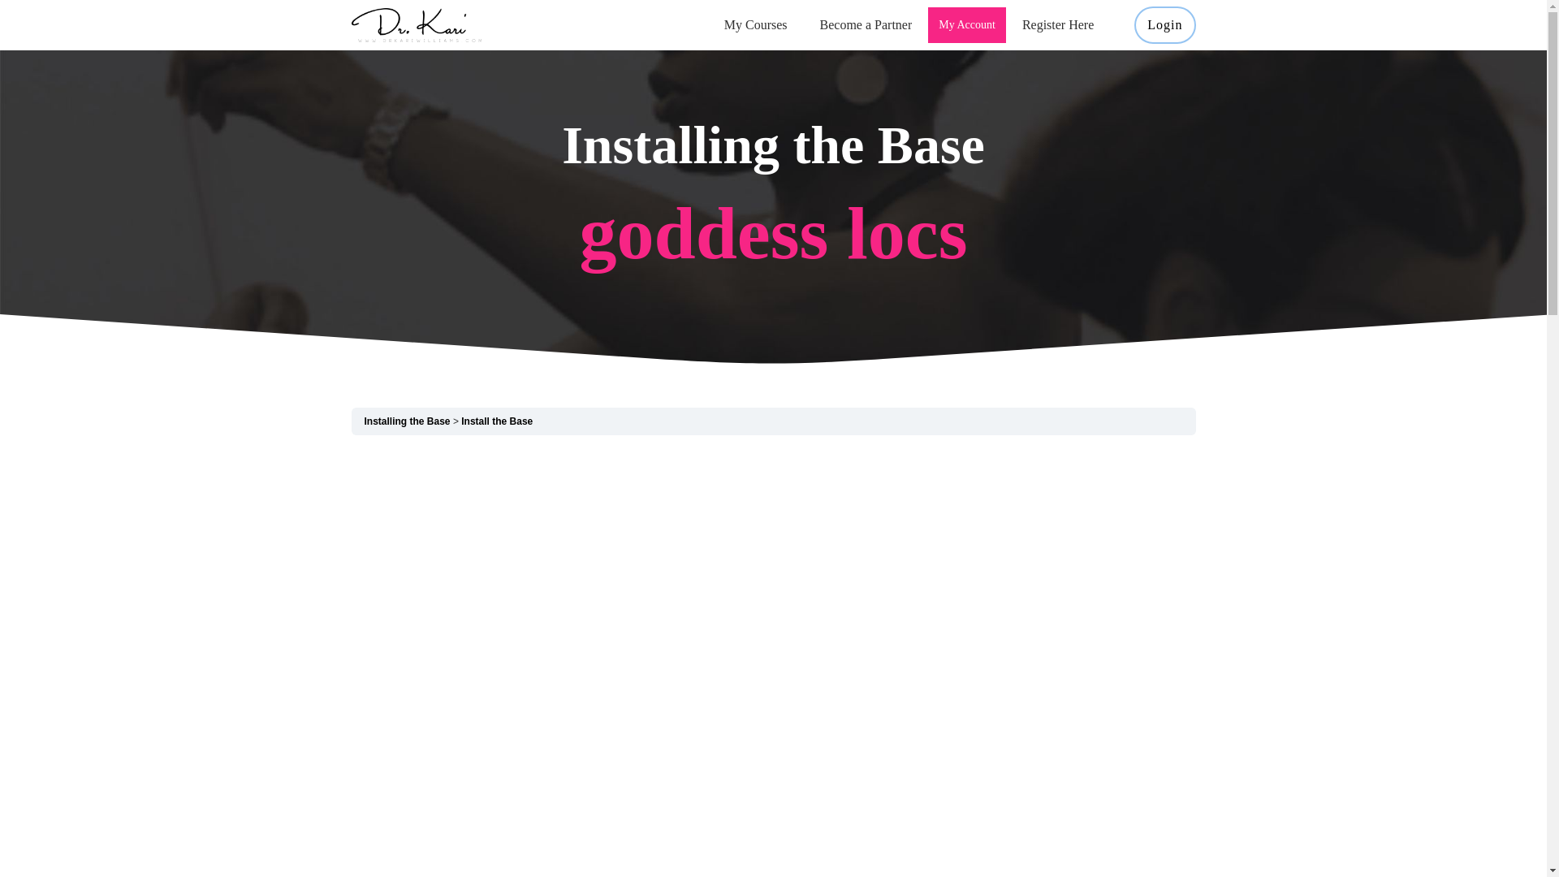  Describe the element at coordinates (497, 421) in the screenshot. I see `Install the Base` at that location.